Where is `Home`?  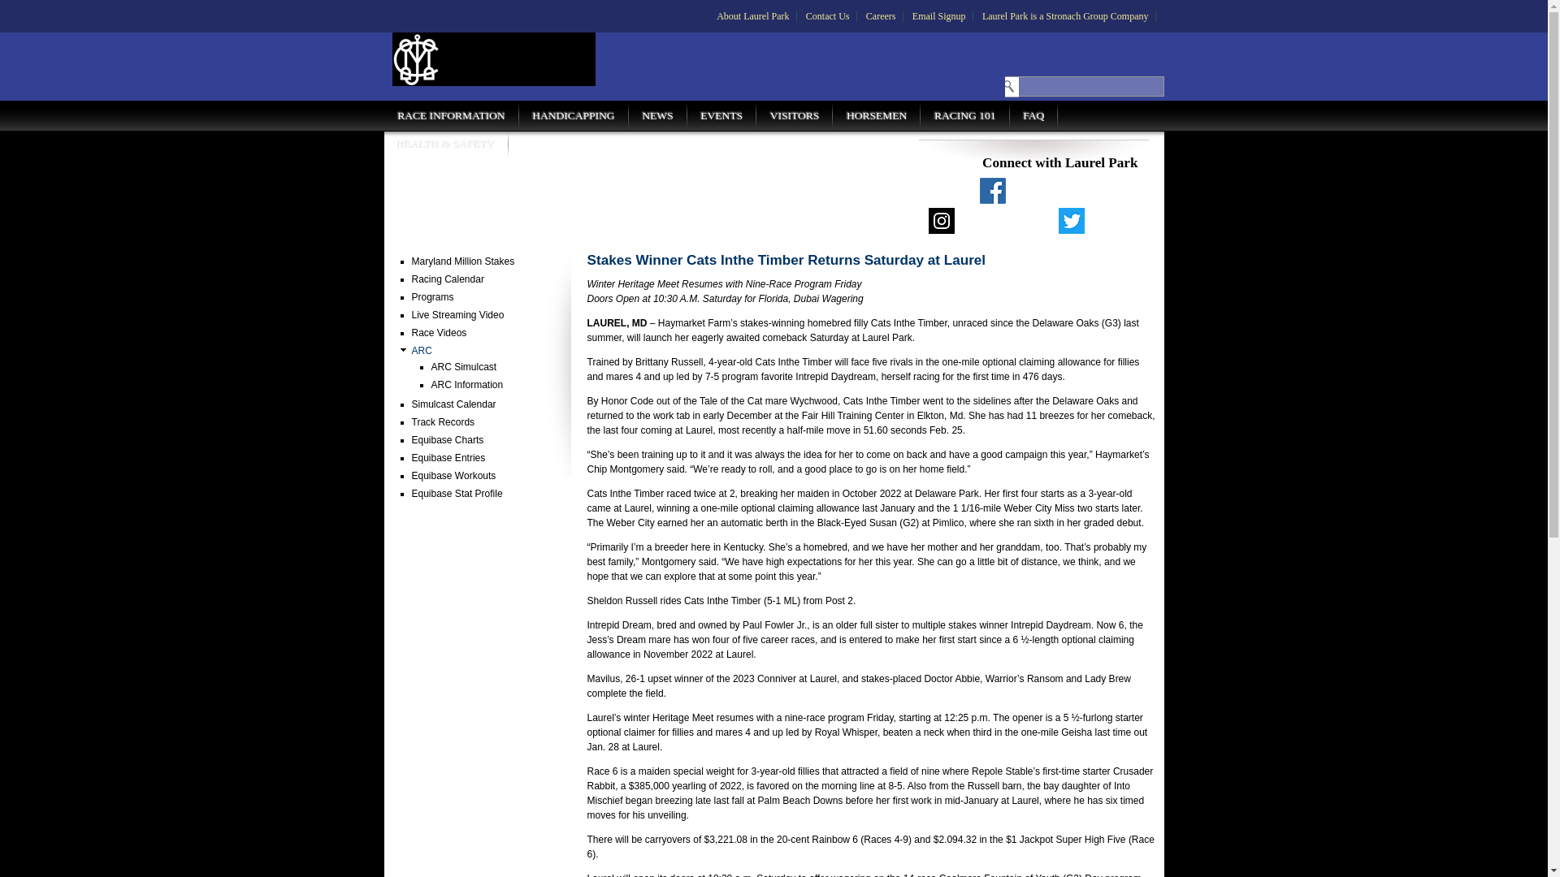
Home is located at coordinates (492, 58).